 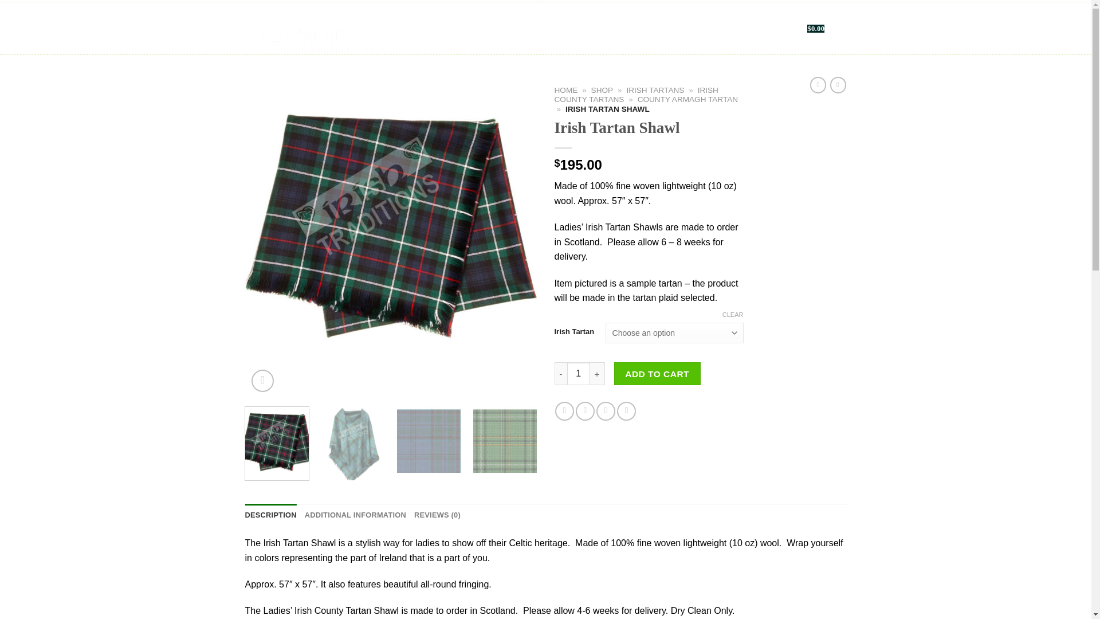 I want to click on LOGIN, so click(x=751, y=29).